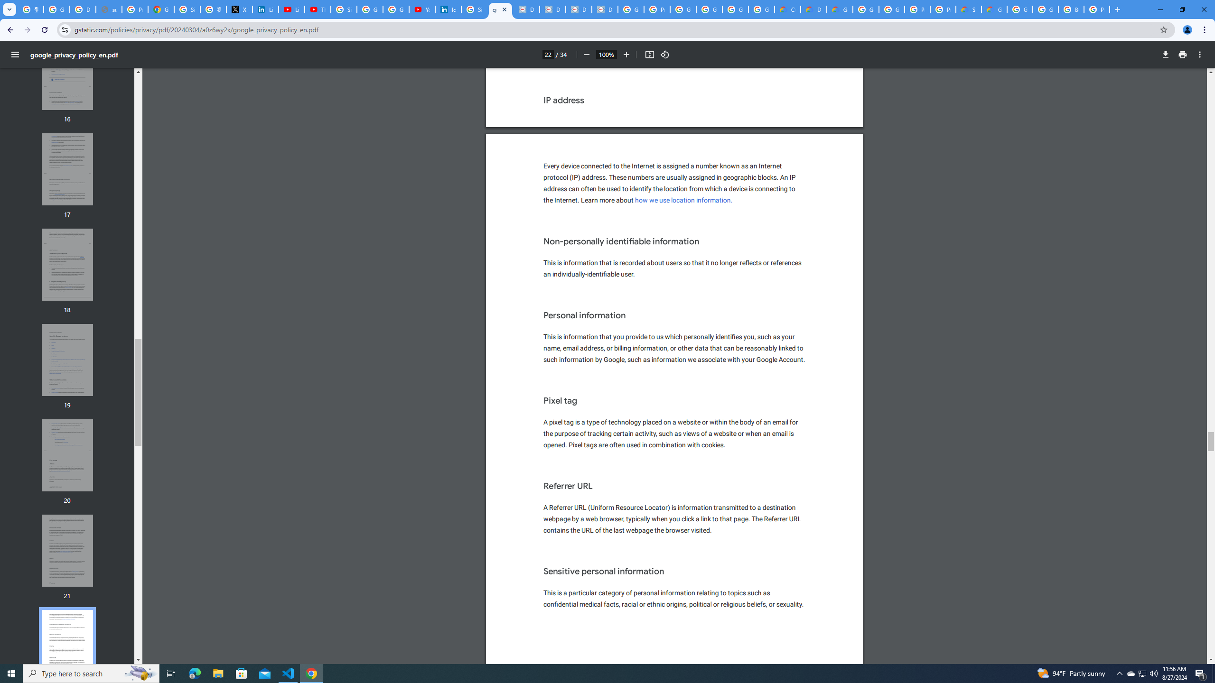 The height and width of the screenshot is (683, 1215). What do you see at coordinates (1045, 9) in the screenshot?
I see `Google Cloud Platform` at bounding box center [1045, 9].